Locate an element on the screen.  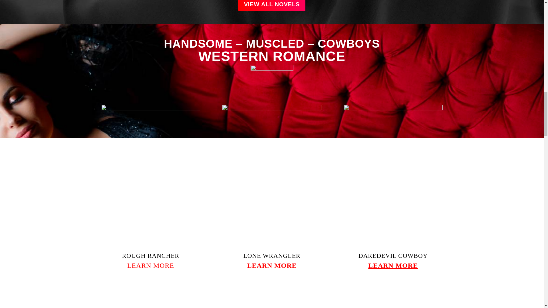
VIEW ALL NOVELS is located at coordinates (272, 5).